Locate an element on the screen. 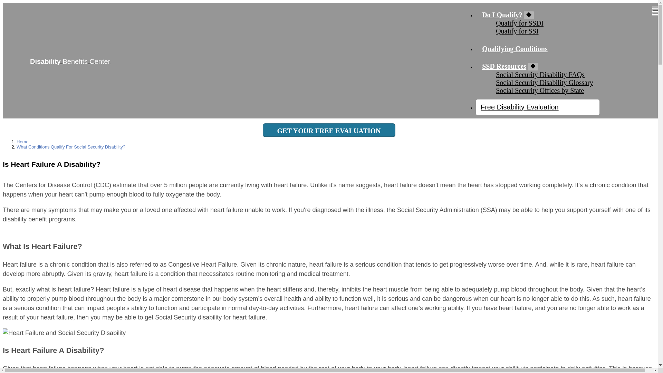 This screenshot has height=373, width=663. GET YOUR FREE EVALUATION is located at coordinates (329, 130).